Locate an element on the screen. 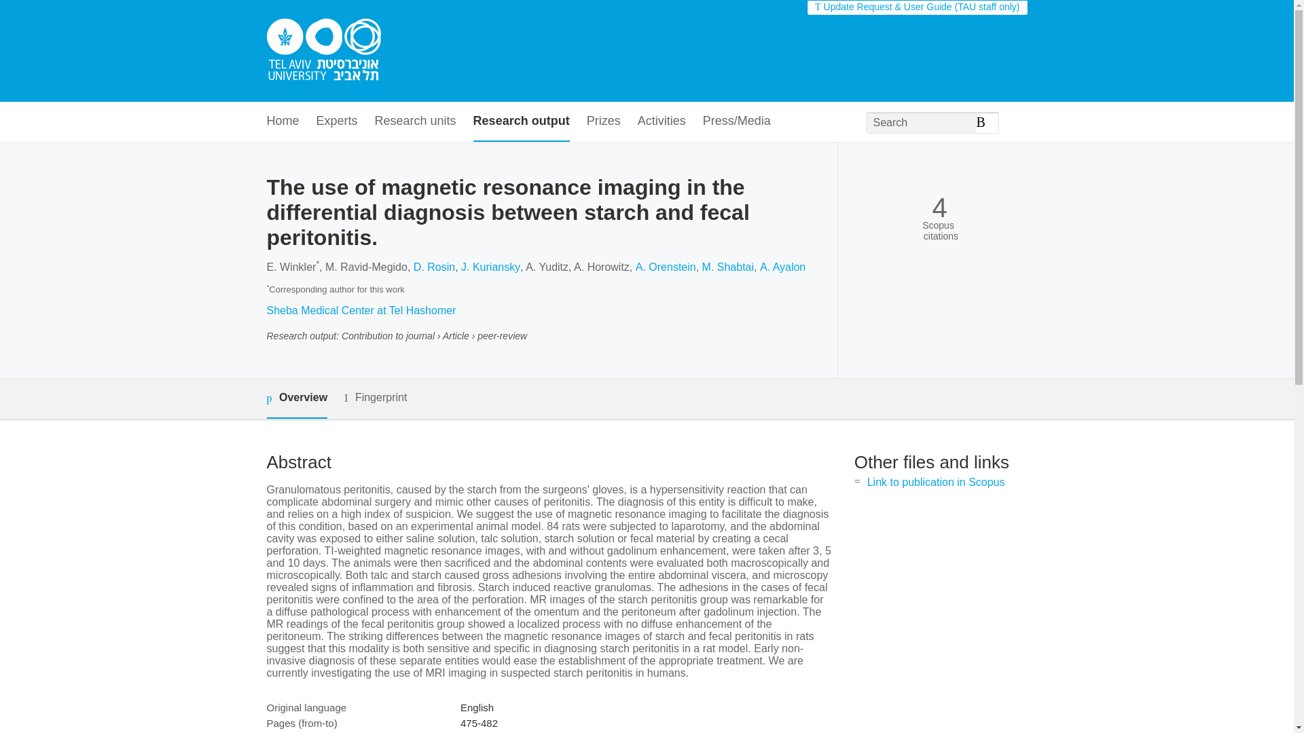 The height and width of the screenshot is (733, 1304). D. Rosin is located at coordinates (434, 266).